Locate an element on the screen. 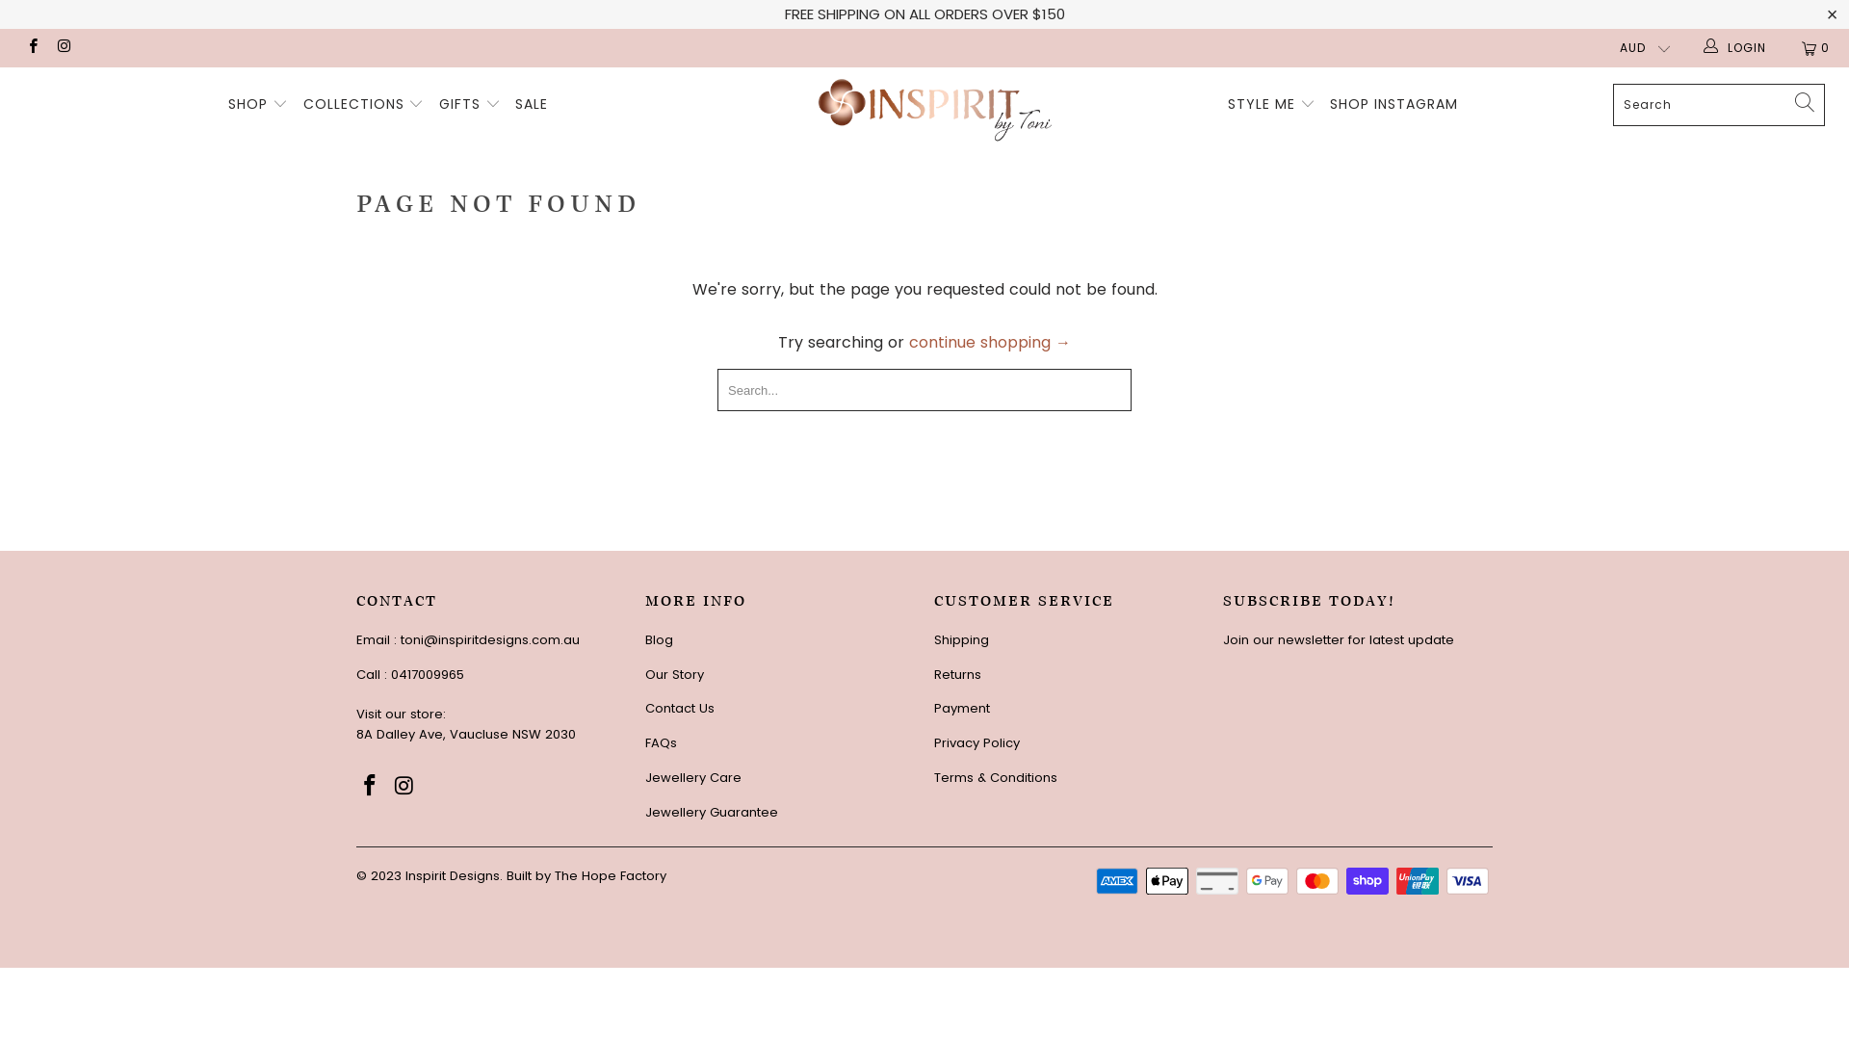  Returns is located at coordinates (957, 674).